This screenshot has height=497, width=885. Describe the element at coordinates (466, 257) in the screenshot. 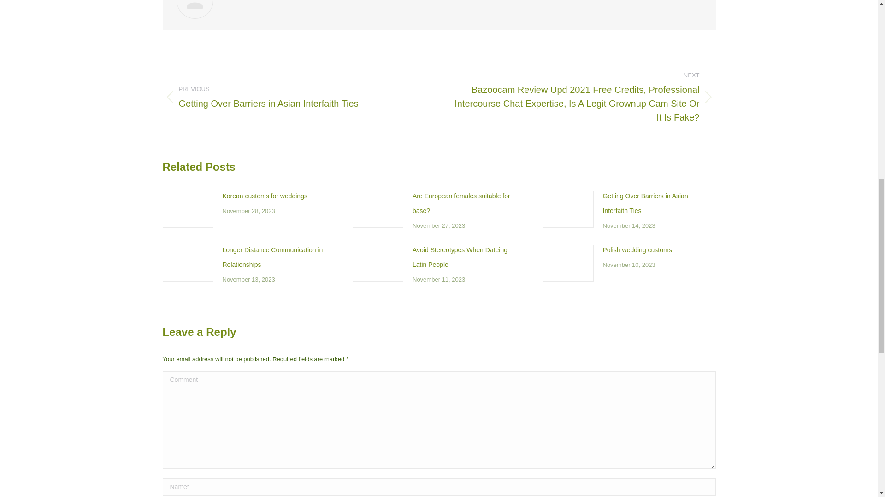

I see `Avoid Stereotypes When Dateing Latin People` at that location.